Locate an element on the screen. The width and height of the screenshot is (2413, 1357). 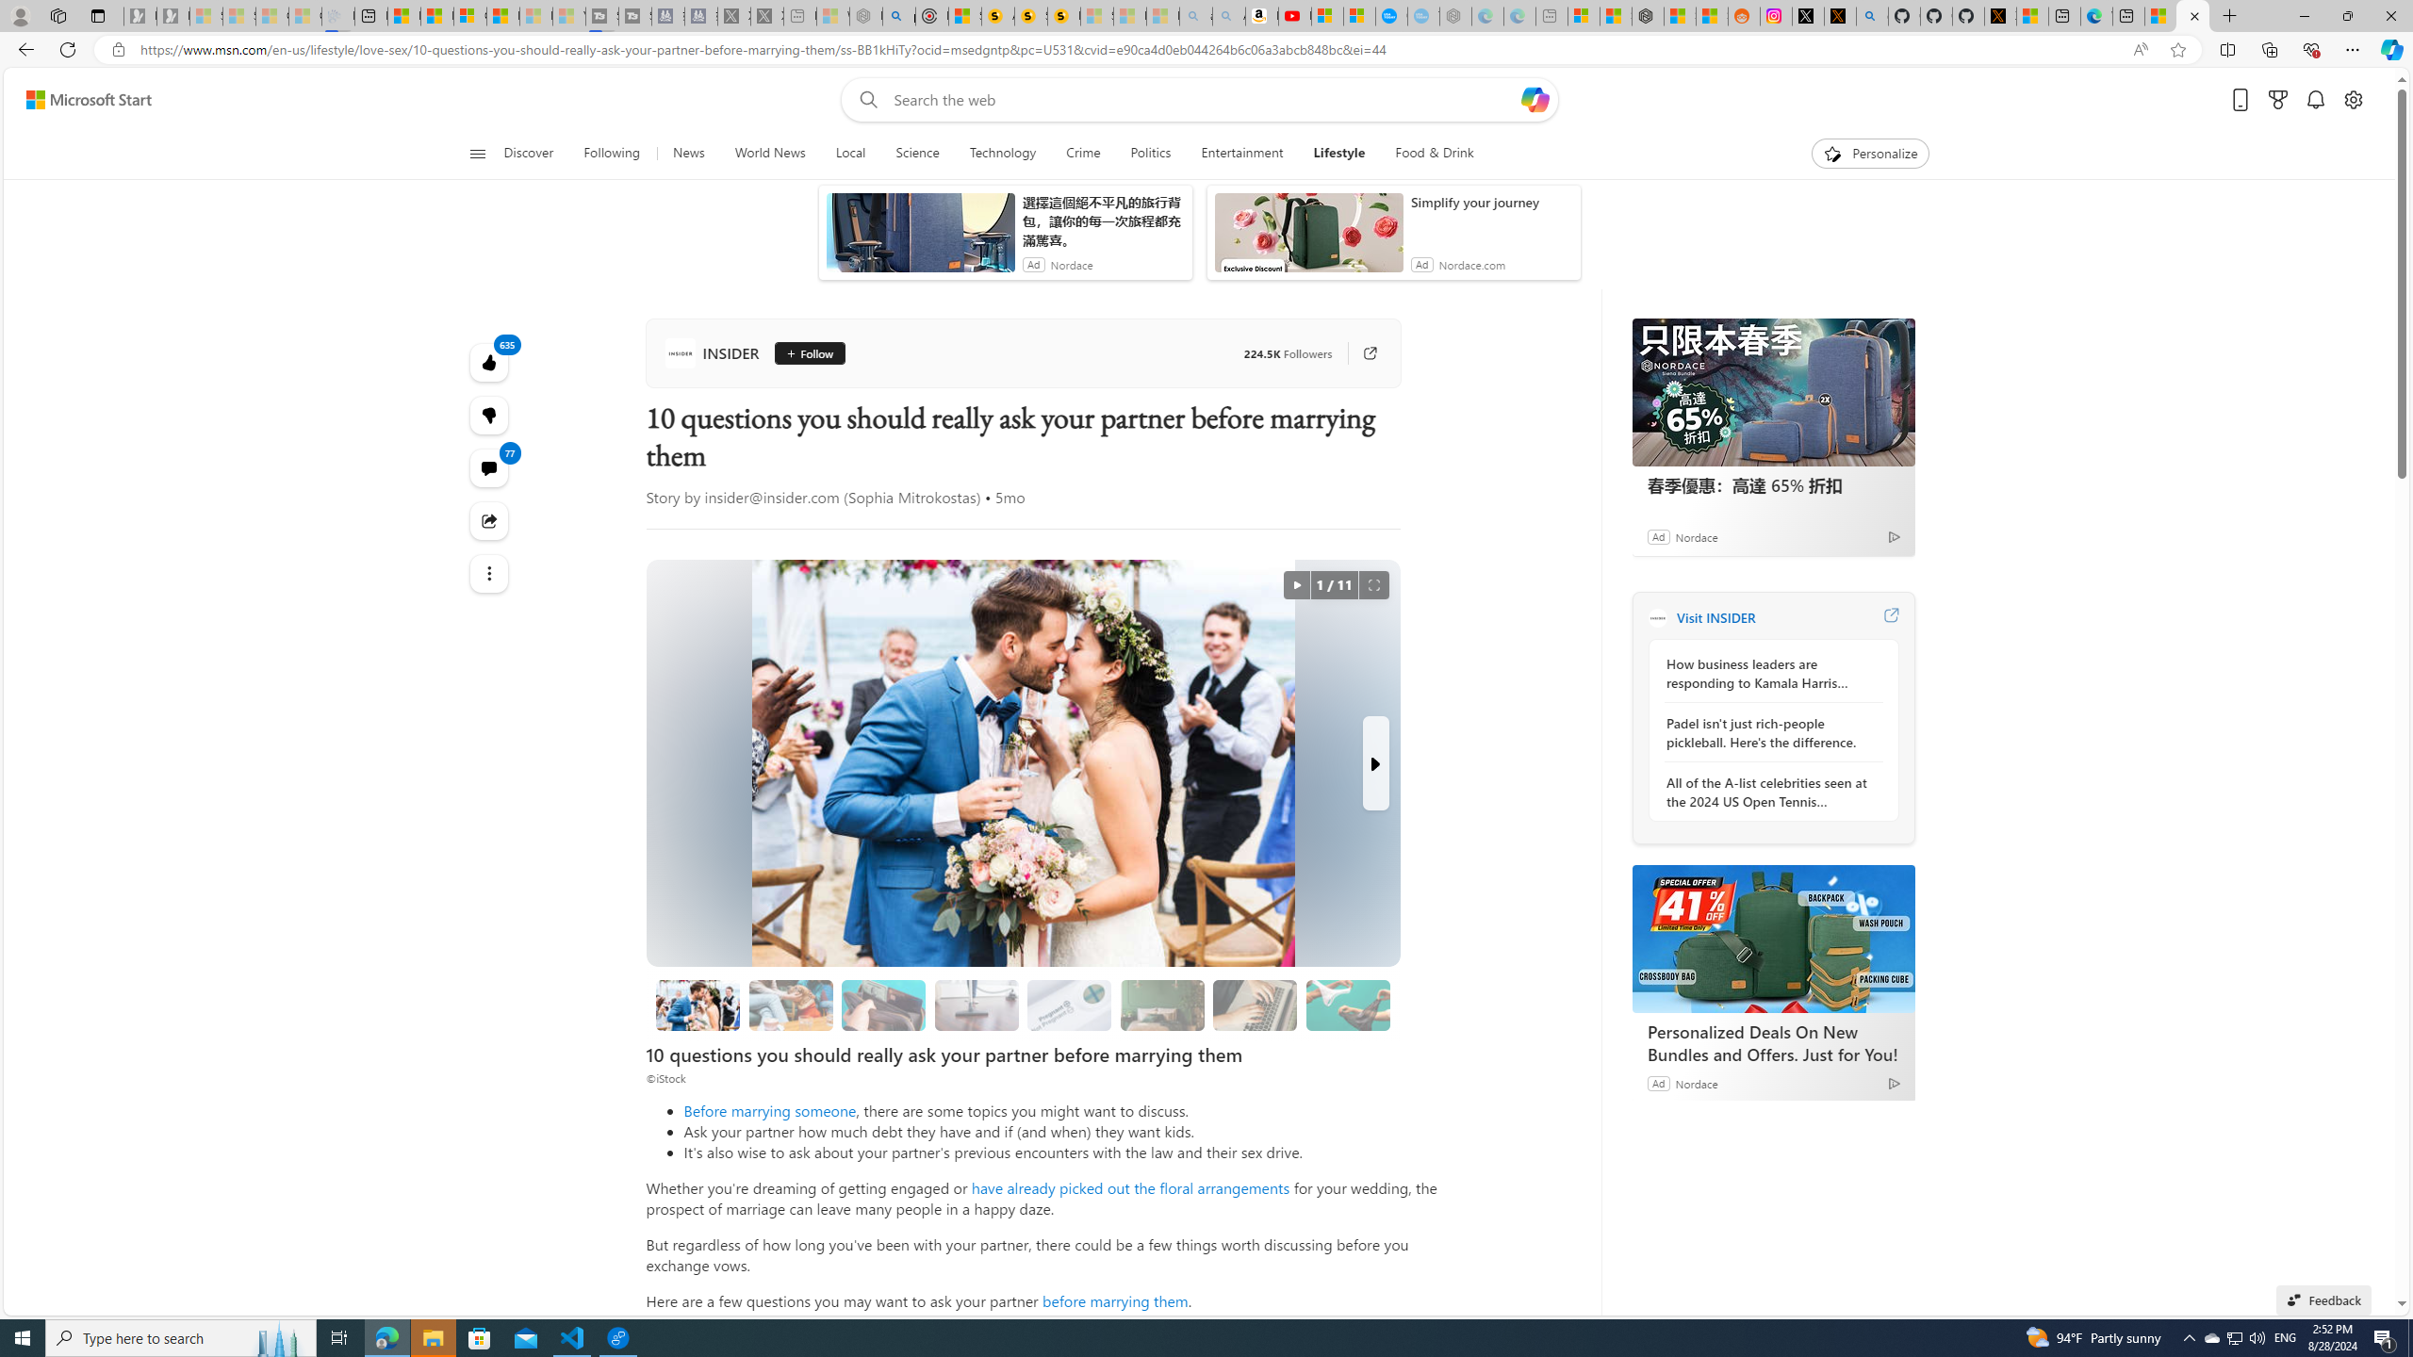
The most popular Google 'how to' searches - Sleeping is located at coordinates (1423, 16).